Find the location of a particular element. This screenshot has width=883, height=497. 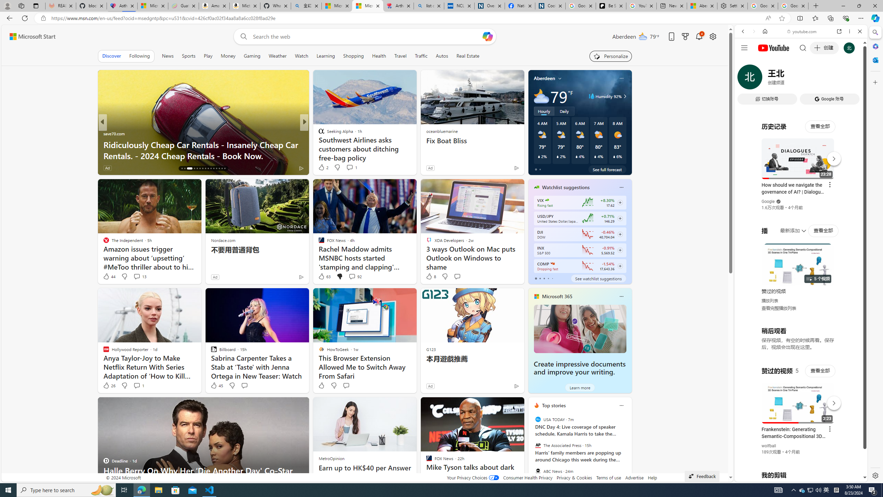

AutomationID: tab-29 is located at coordinates (222, 168).